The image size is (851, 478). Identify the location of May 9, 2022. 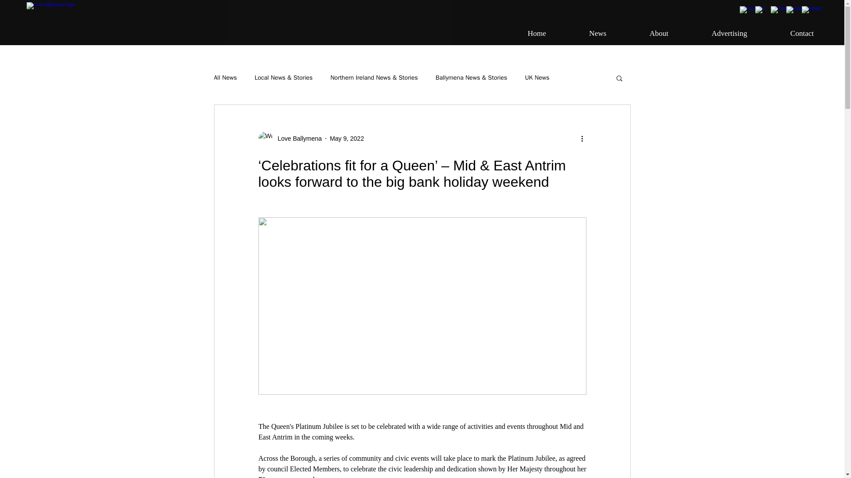
(225, 78).